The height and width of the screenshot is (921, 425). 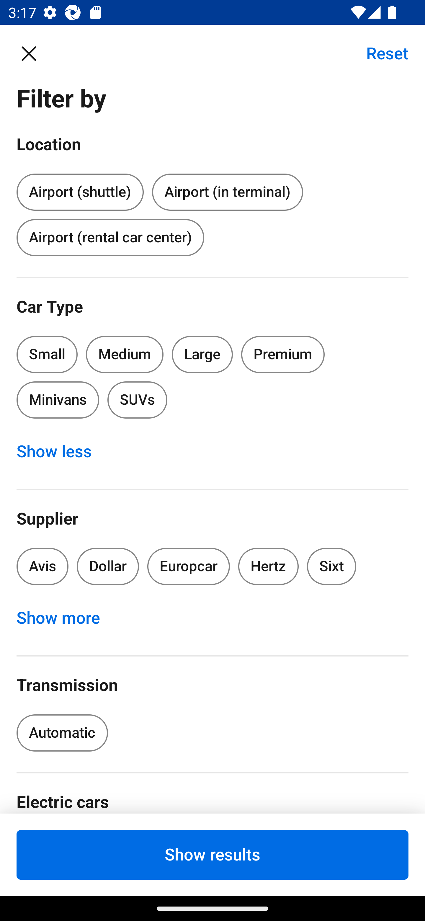 I want to click on Minivans, so click(x=58, y=400).